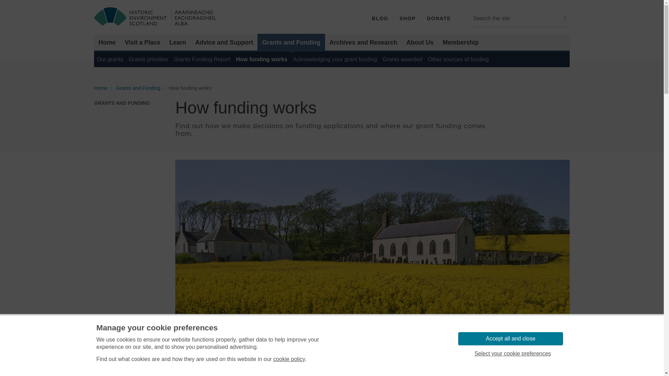  Describe the element at coordinates (289, 359) in the screenshot. I see `cookie policy` at that location.